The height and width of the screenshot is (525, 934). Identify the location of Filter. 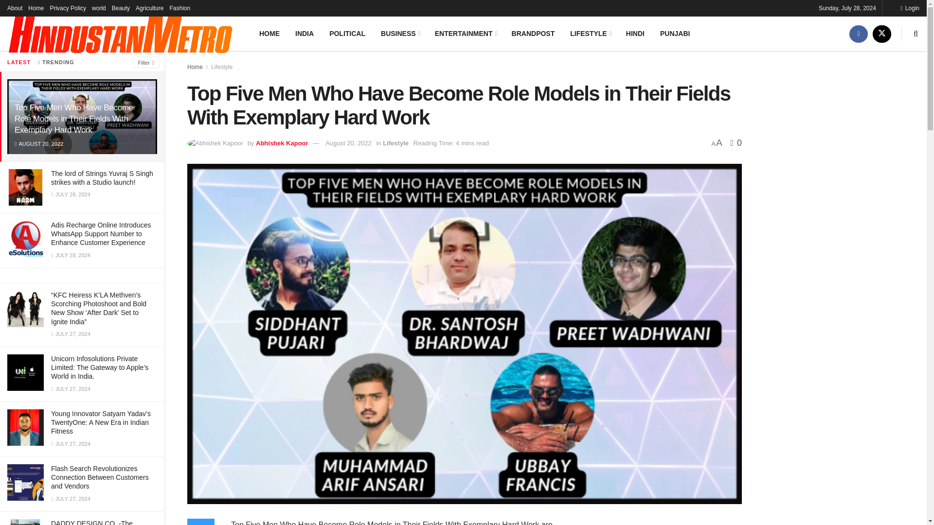
(146, 62).